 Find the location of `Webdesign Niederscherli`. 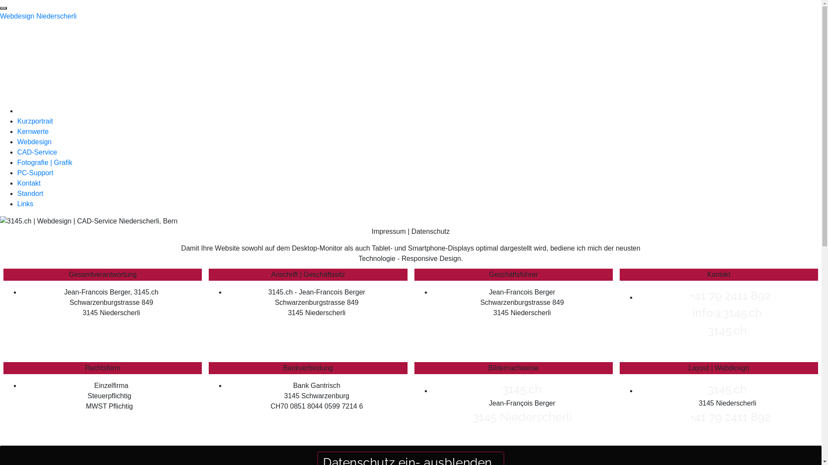

Webdesign Niederscherli is located at coordinates (38, 16).